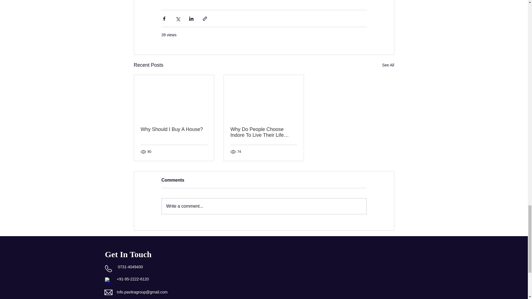 Image resolution: width=532 pixels, height=299 pixels. I want to click on Write a comment..., so click(264, 206).